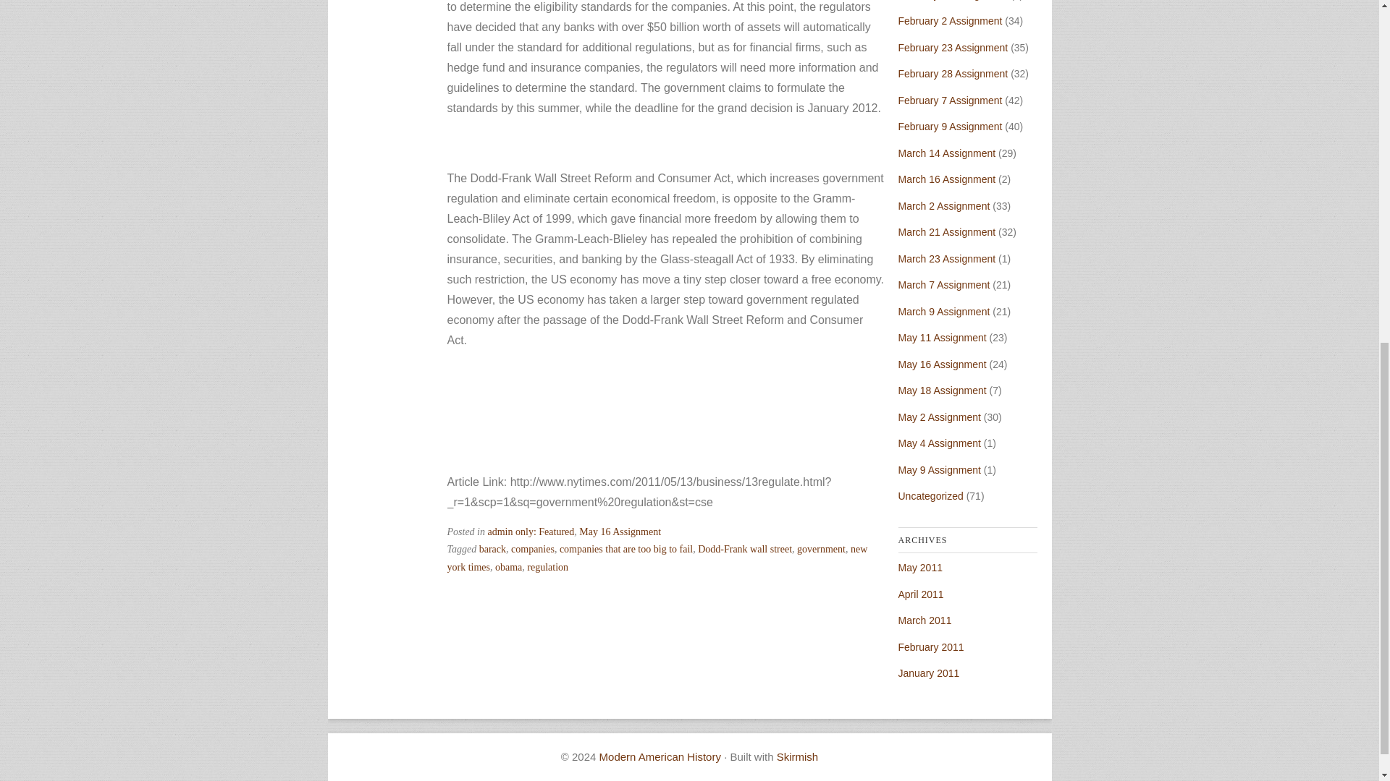 The width and height of the screenshot is (1390, 781). Describe the element at coordinates (531, 532) in the screenshot. I see `admin only: Featured` at that location.